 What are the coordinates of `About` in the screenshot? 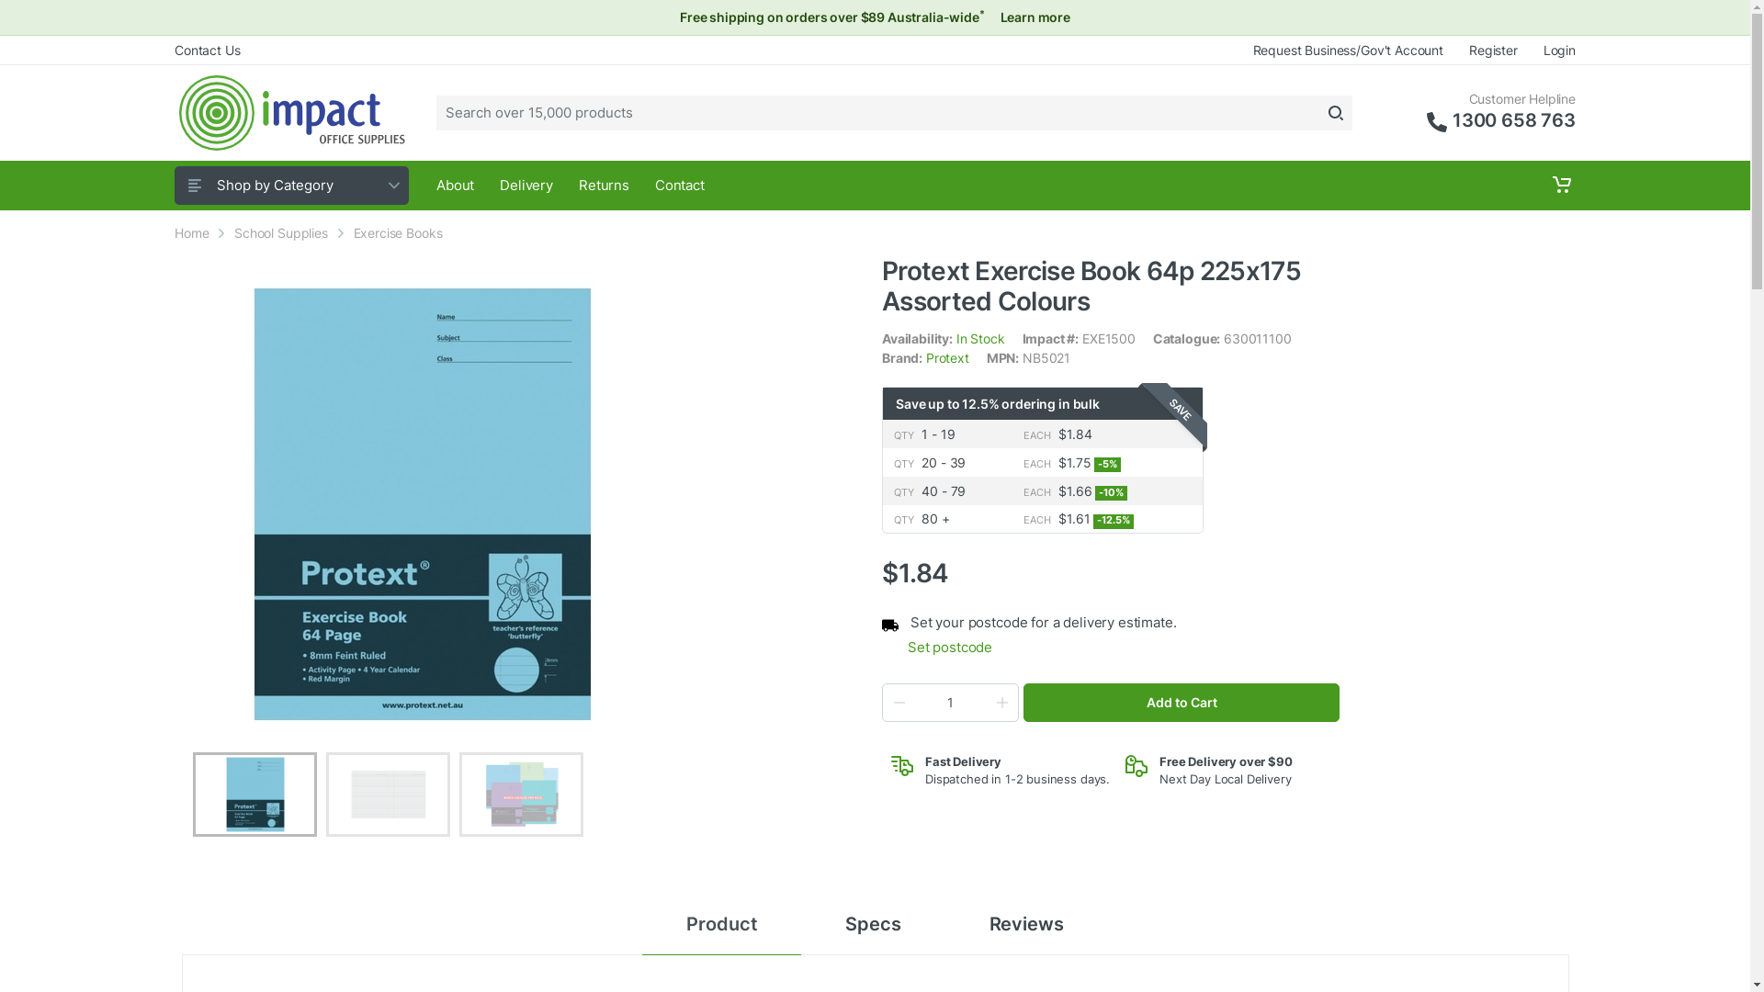 It's located at (456, 186).